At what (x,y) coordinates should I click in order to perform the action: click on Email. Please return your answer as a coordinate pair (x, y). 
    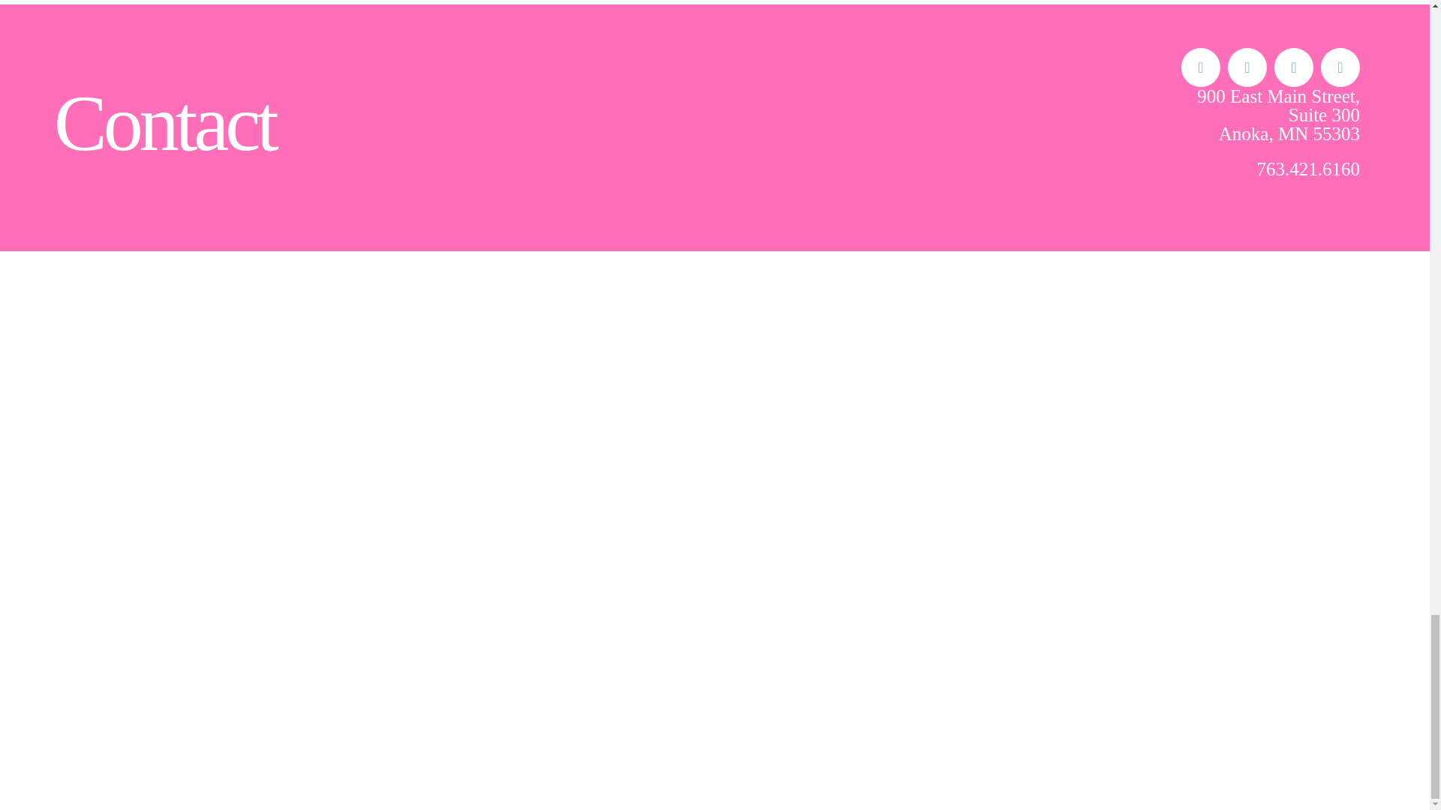
    Looking at the image, I should click on (1340, 67).